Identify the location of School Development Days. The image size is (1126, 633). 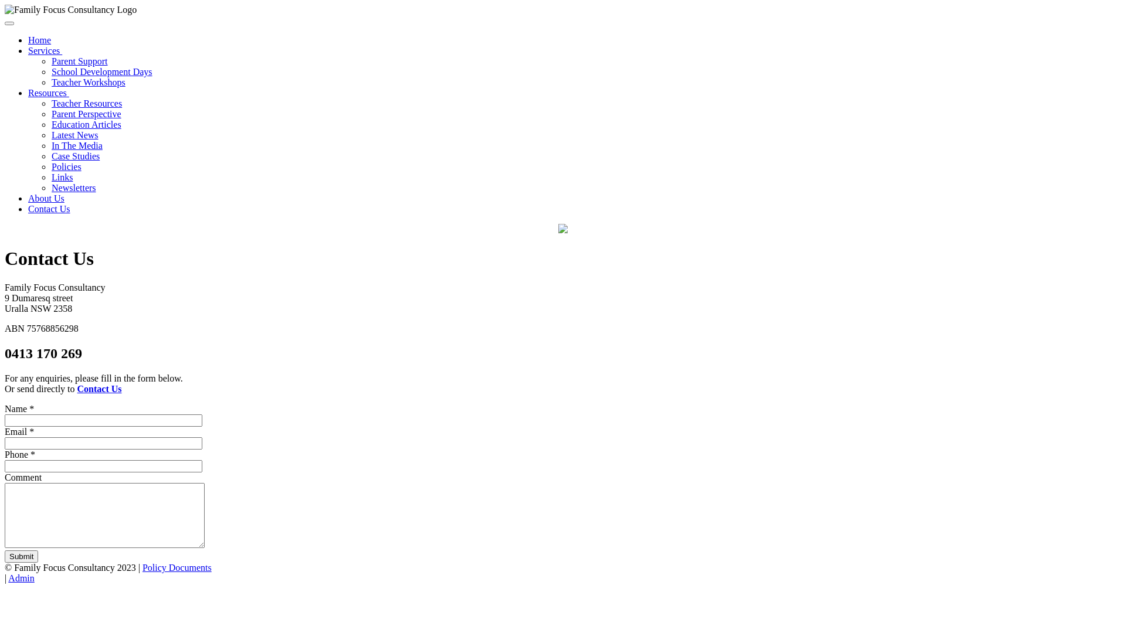
(102, 72).